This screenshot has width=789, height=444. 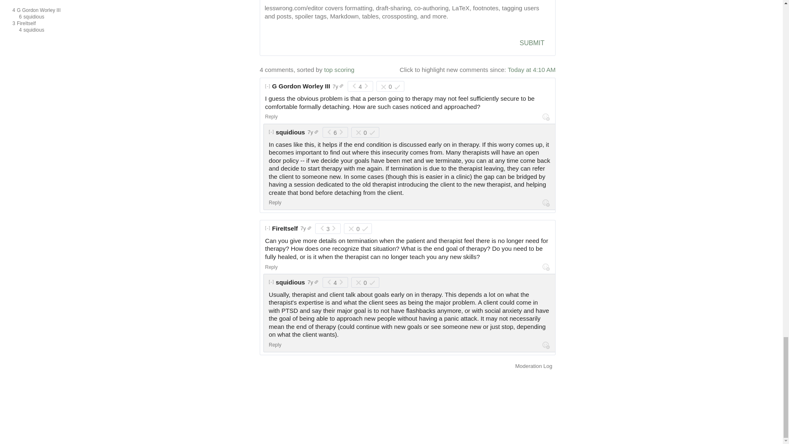 I want to click on Reply, so click(x=271, y=116).